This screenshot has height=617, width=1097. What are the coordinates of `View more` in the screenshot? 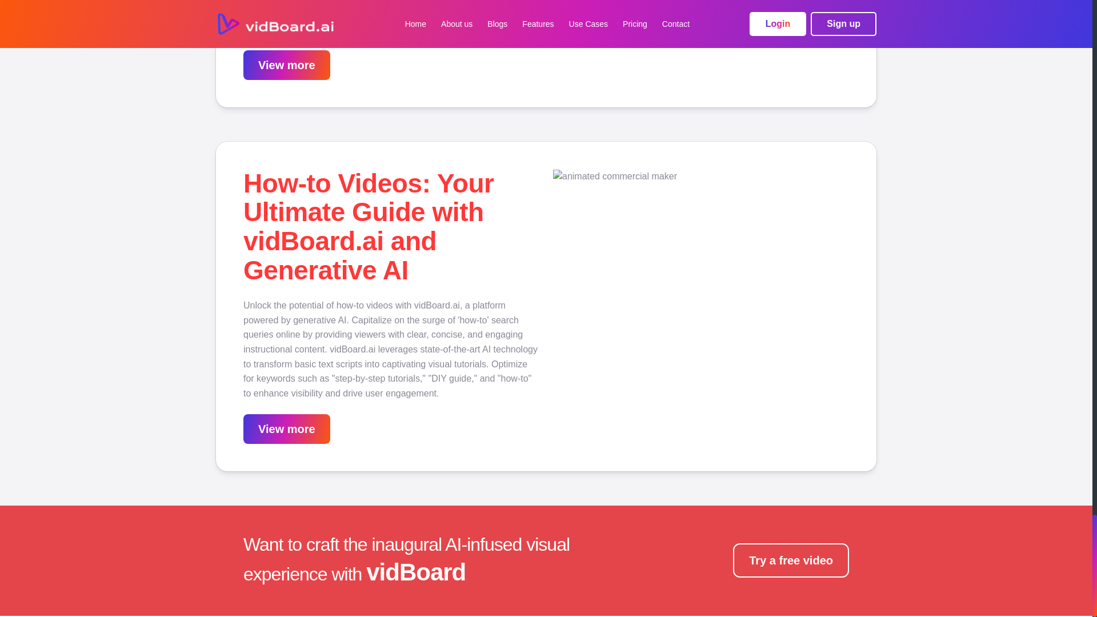 It's located at (287, 430).